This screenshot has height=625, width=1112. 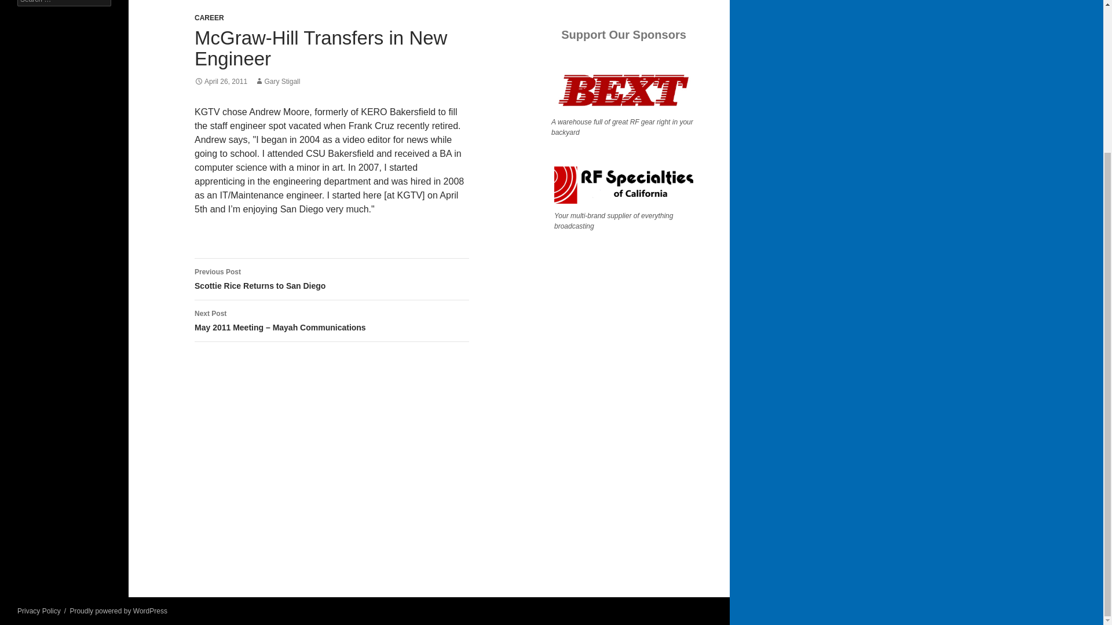 I want to click on Proudly powered by WordPress, so click(x=118, y=611).